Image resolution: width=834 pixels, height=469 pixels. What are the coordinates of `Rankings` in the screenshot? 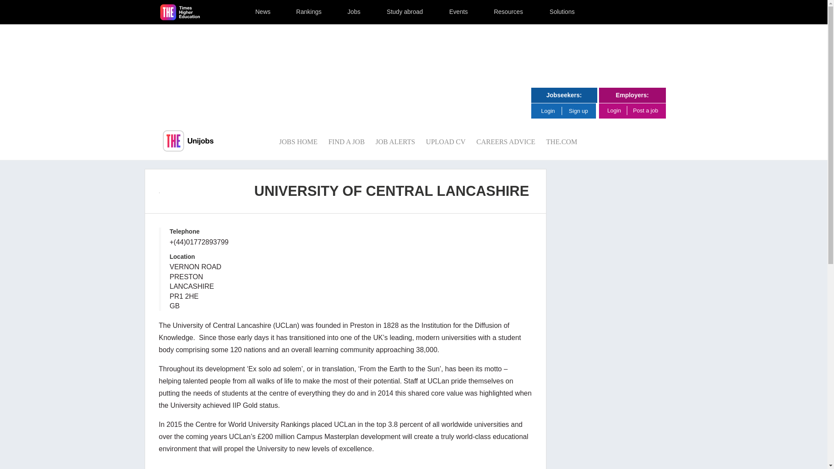 It's located at (309, 12).